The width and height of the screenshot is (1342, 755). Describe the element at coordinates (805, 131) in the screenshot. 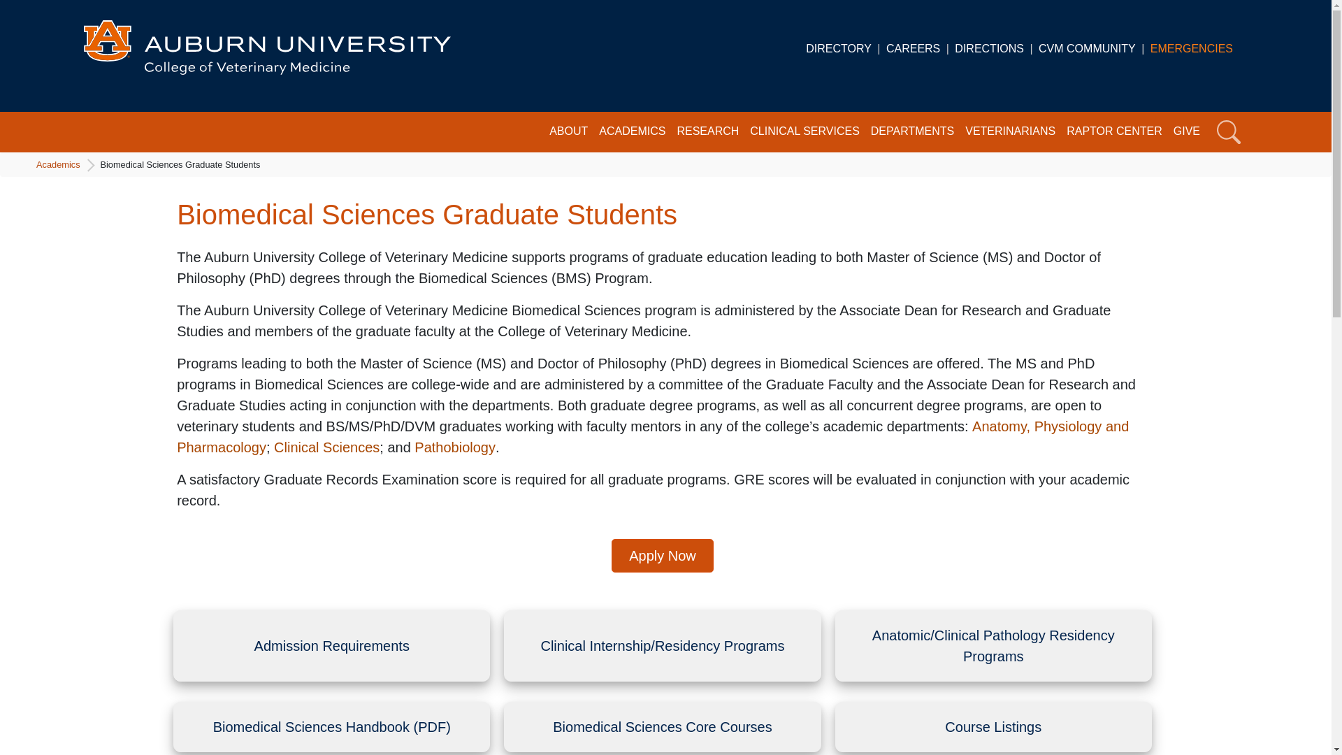

I see `CLINICAL SERVICES` at that location.